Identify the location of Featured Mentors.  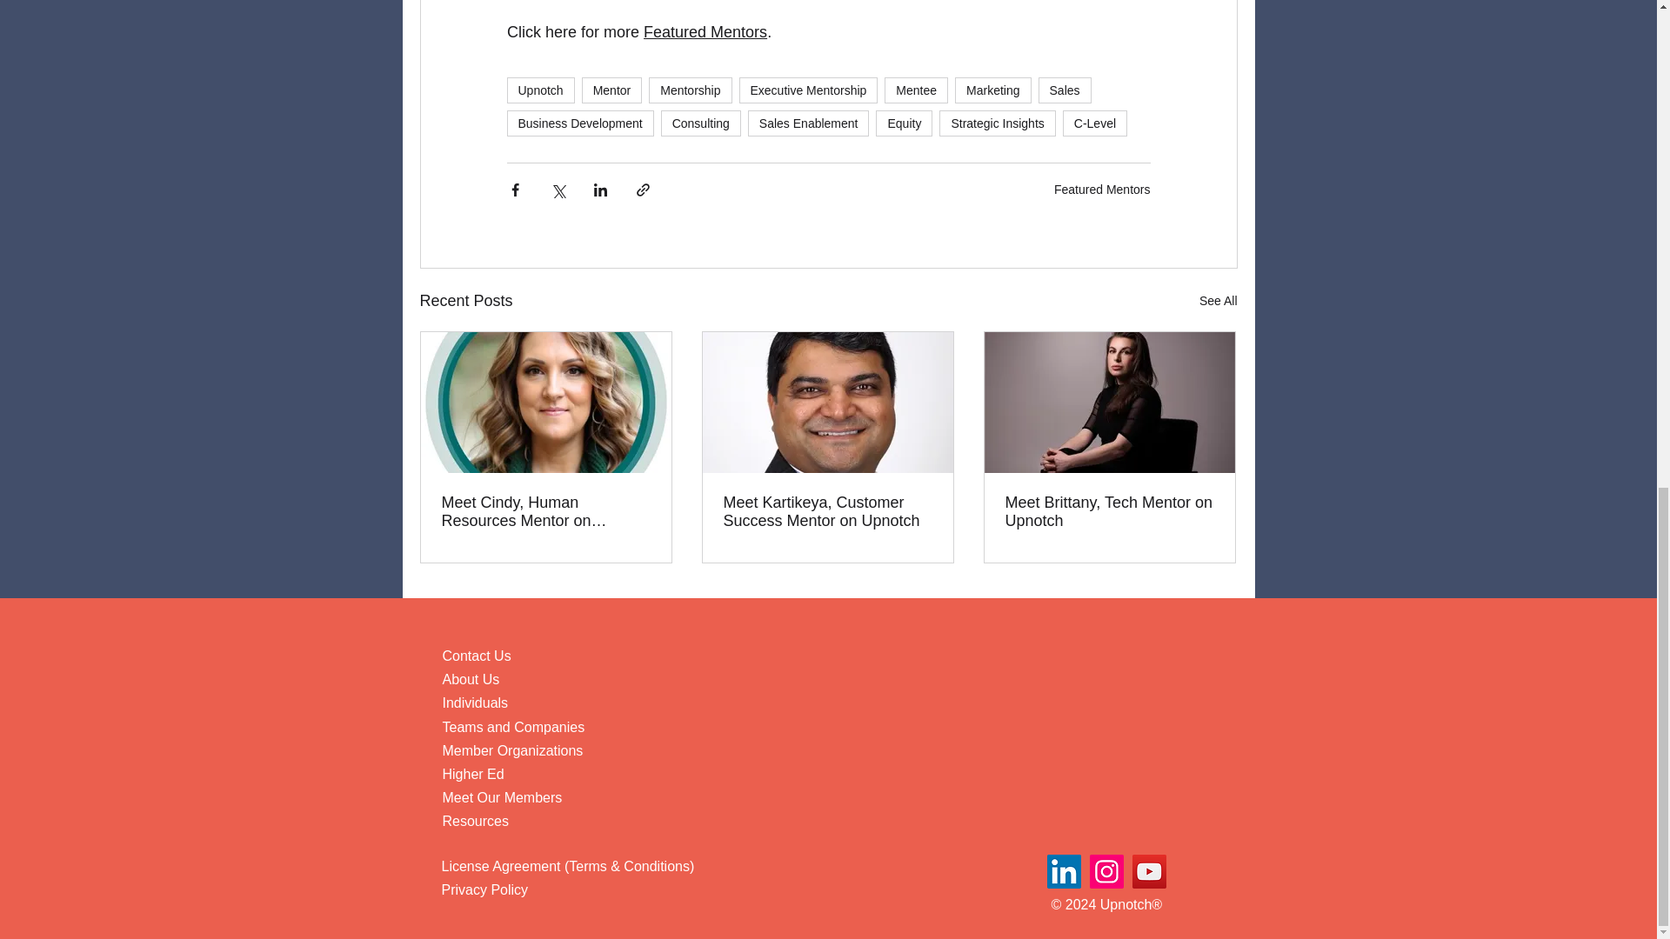
(1101, 188).